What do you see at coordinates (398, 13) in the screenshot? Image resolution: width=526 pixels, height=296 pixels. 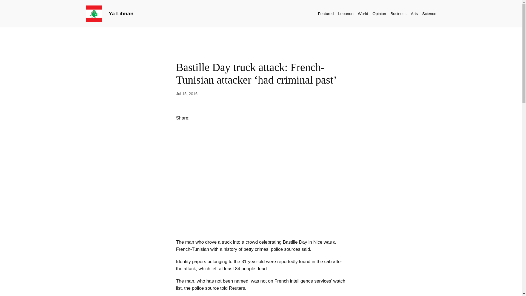 I see `Business` at bounding box center [398, 13].